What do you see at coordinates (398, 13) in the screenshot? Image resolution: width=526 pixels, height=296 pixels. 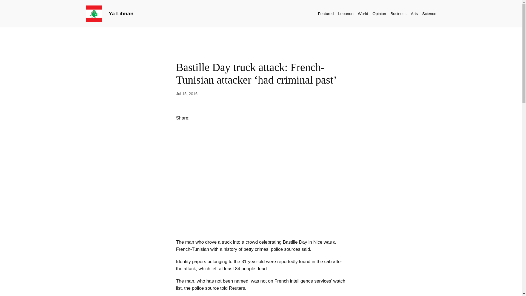 I see `Business` at bounding box center [398, 13].